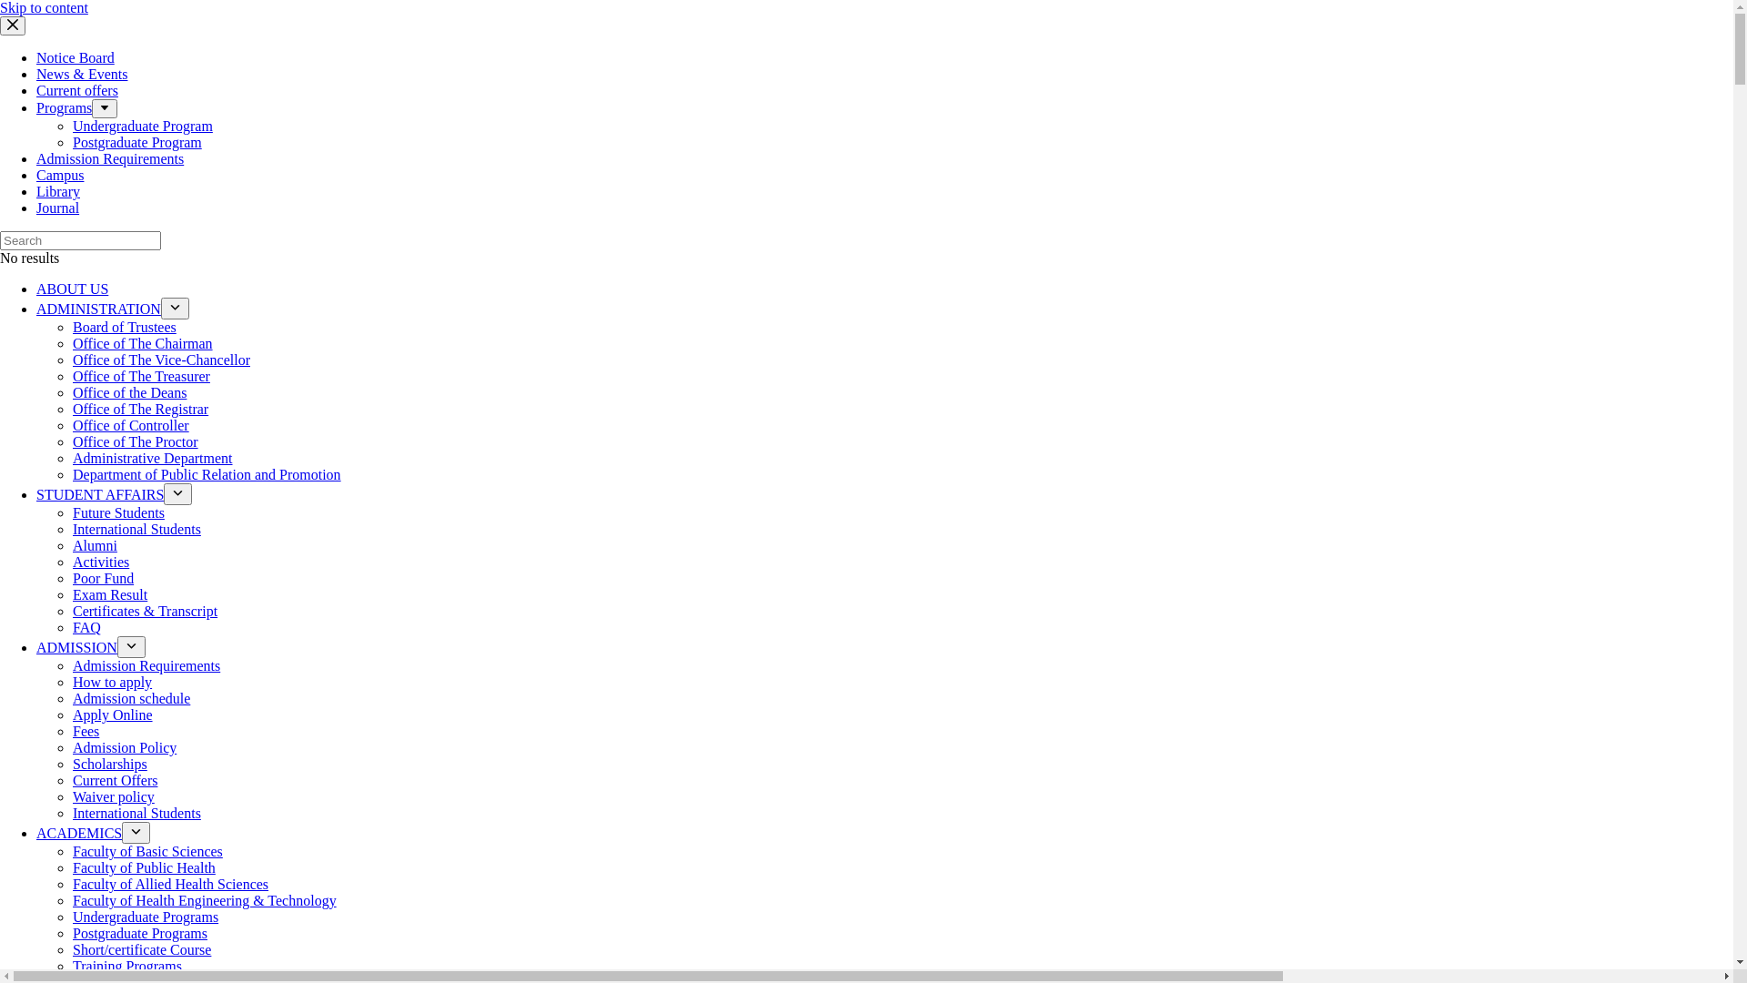 The width and height of the screenshot is (1747, 983). What do you see at coordinates (104, 579) in the screenshot?
I see `Poor Fund` at bounding box center [104, 579].